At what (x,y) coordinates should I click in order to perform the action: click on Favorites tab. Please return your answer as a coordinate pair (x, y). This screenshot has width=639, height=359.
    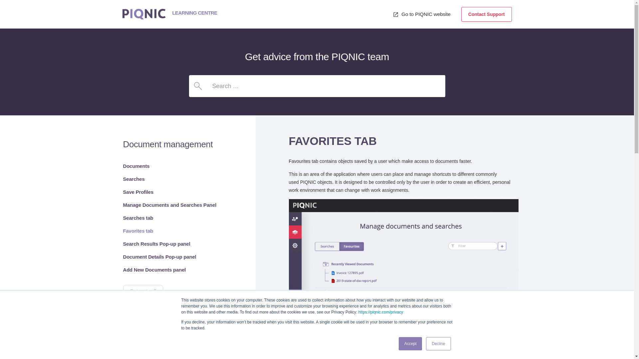
    Looking at the image, I should click on (138, 231).